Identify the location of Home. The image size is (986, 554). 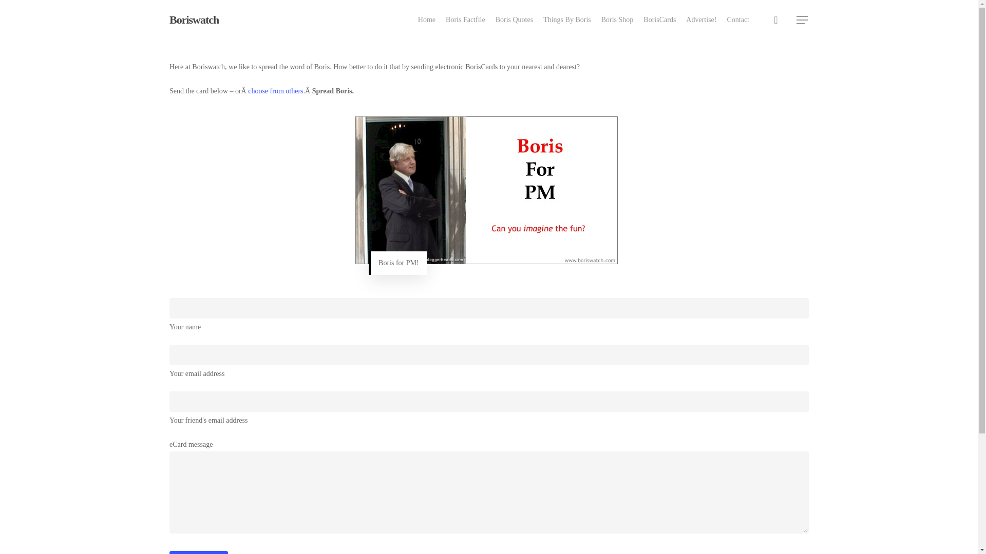
(427, 19).